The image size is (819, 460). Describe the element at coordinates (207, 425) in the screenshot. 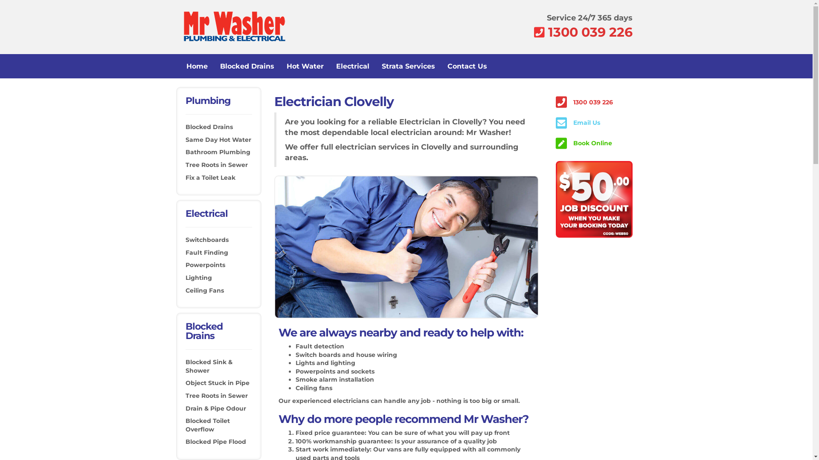

I see `Blocked Toilet Overflow` at that location.